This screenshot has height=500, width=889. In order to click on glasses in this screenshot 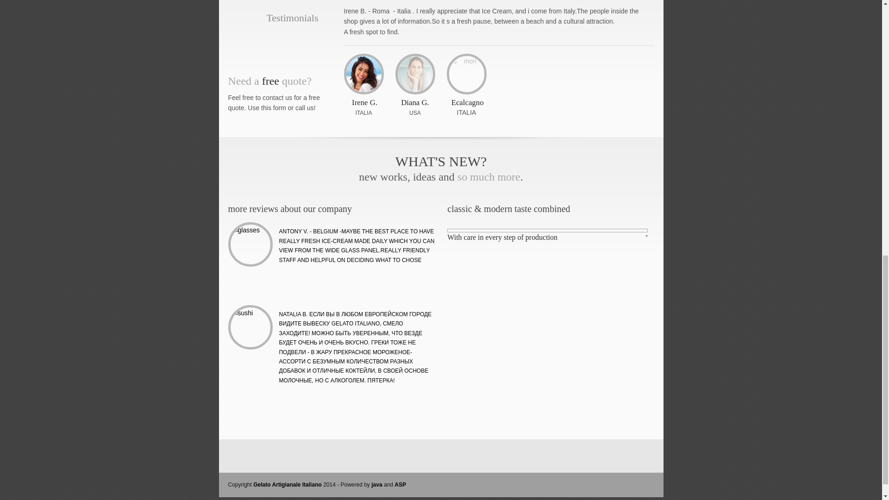, I will do `click(250, 244)`.